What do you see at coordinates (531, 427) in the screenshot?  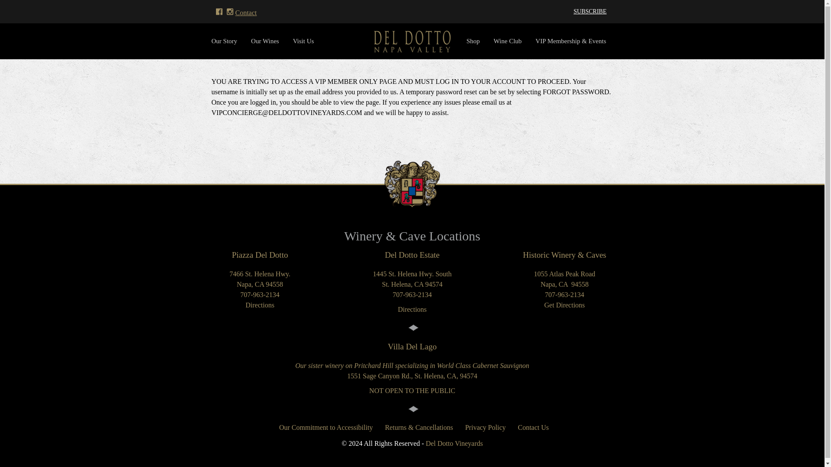 I see `Contact Us` at bounding box center [531, 427].